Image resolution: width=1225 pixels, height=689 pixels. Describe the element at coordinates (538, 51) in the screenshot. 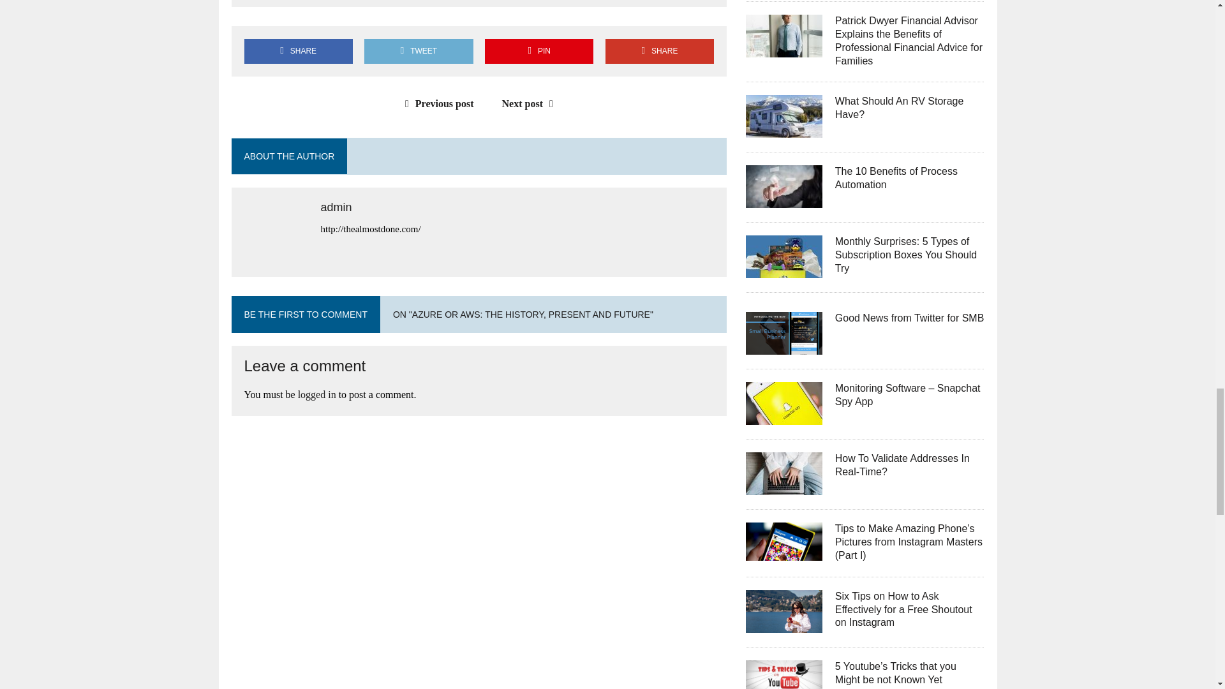

I see `Pin This Post` at that location.